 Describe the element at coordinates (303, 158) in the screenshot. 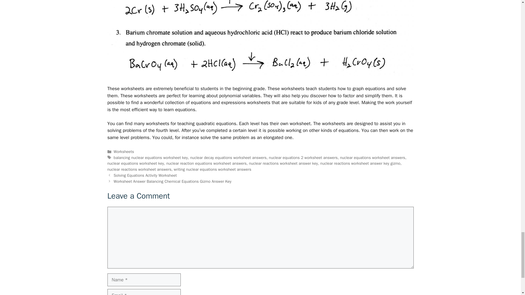

I see `nuclear equations 2 worksheet answers` at that location.